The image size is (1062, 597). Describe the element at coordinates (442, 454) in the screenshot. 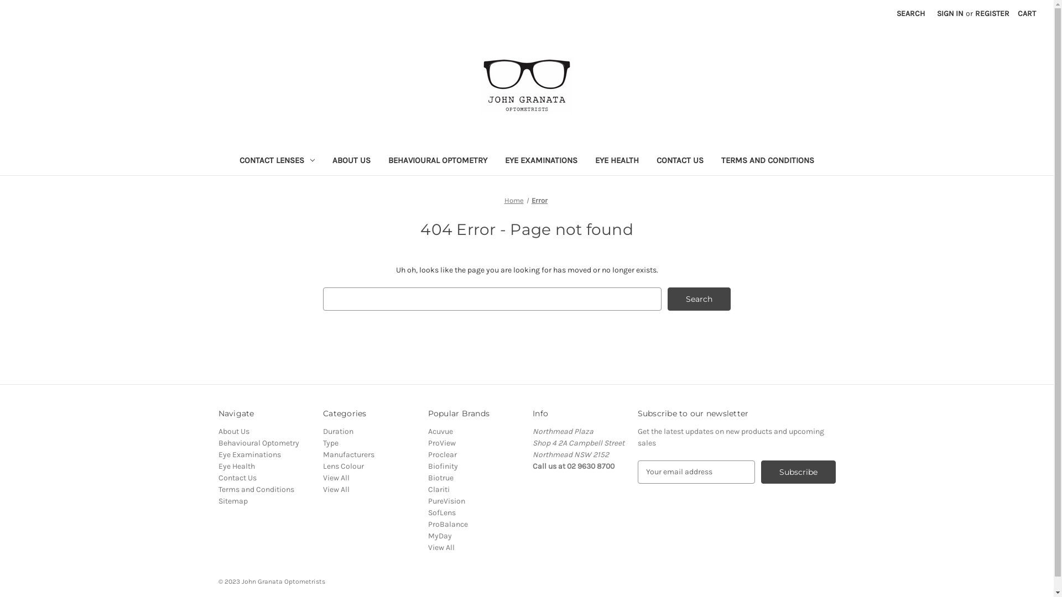

I see `Proclear` at that location.